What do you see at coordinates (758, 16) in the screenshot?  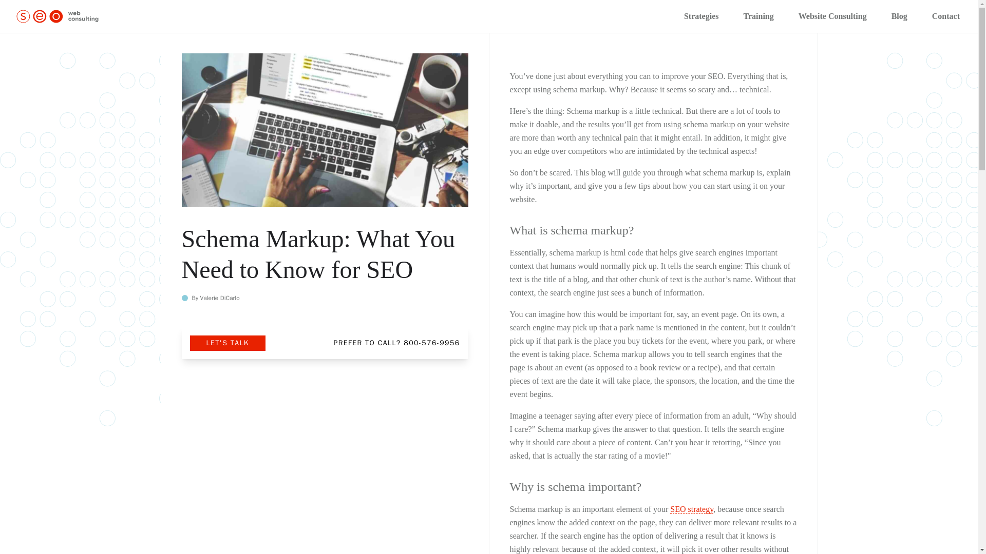 I see `Training` at bounding box center [758, 16].